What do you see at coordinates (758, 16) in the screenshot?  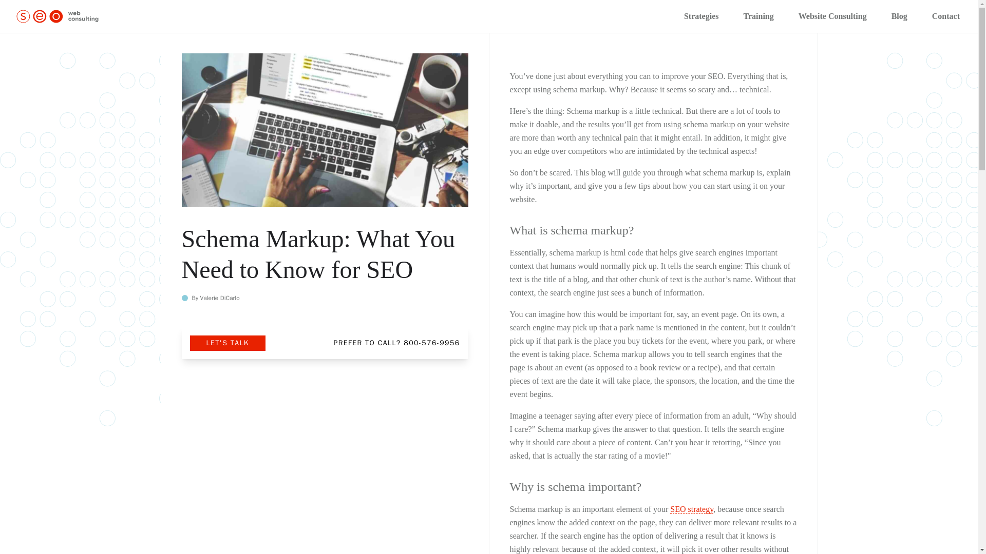 I see `Training` at bounding box center [758, 16].